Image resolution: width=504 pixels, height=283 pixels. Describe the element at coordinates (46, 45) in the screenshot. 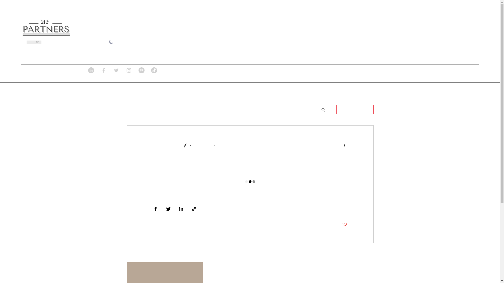

I see `Send` at that location.